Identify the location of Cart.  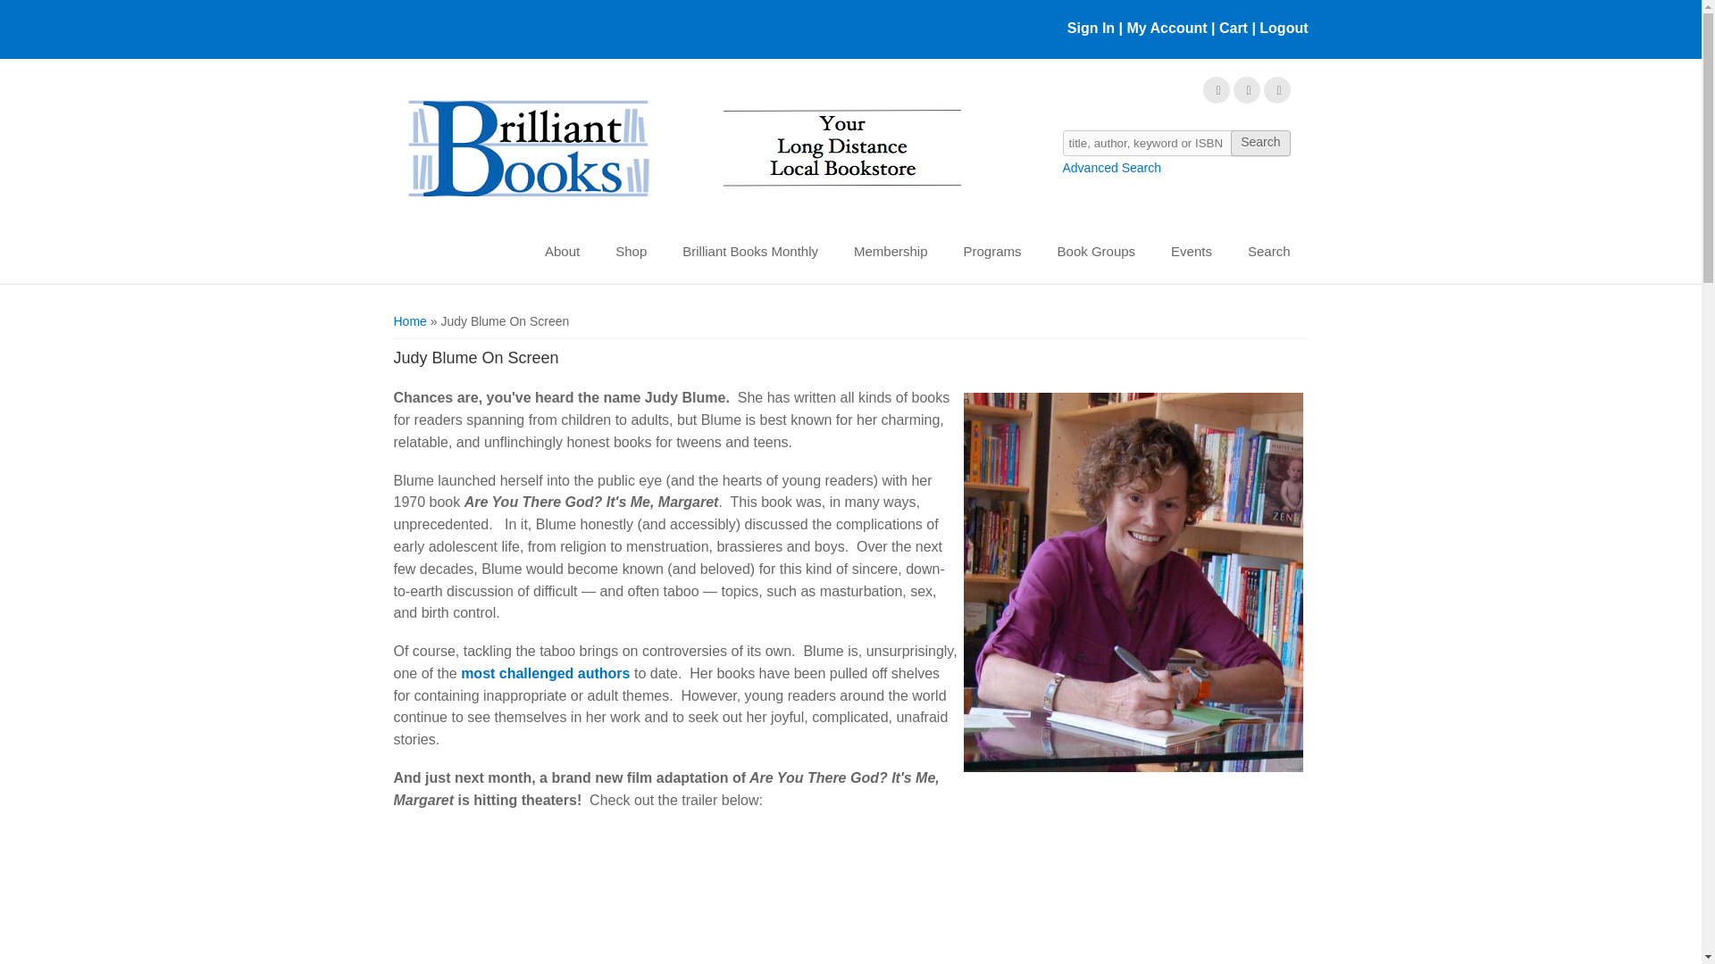
(1234, 27).